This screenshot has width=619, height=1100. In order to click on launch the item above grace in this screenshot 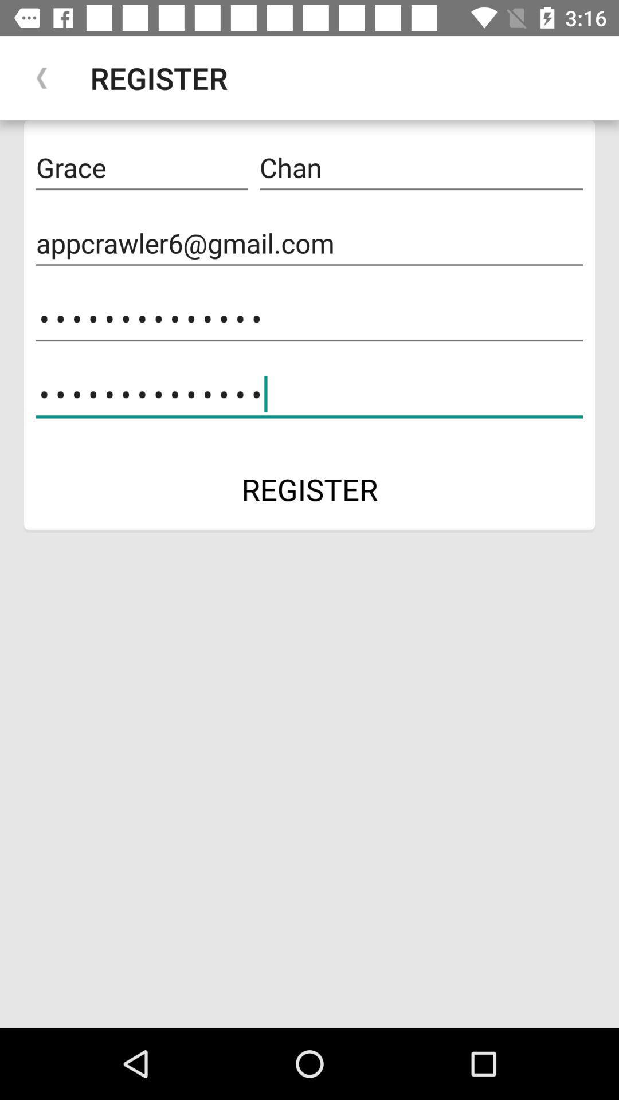, I will do `click(42, 78)`.